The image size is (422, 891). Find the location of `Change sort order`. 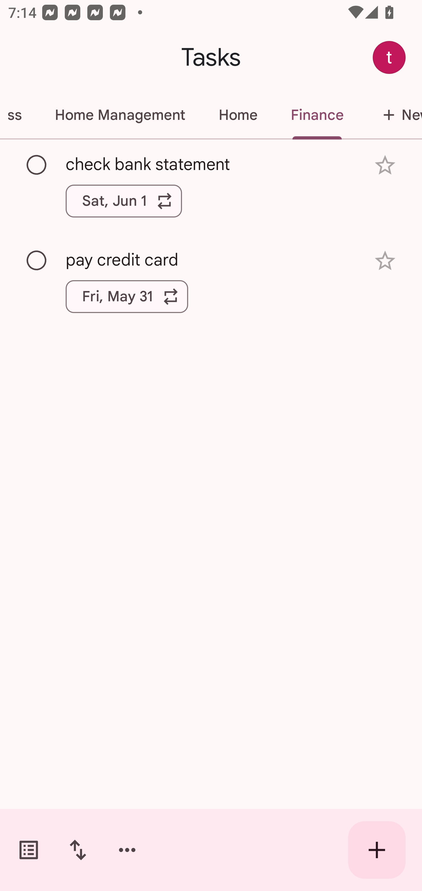

Change sort order is located at coordinates (78, 850).